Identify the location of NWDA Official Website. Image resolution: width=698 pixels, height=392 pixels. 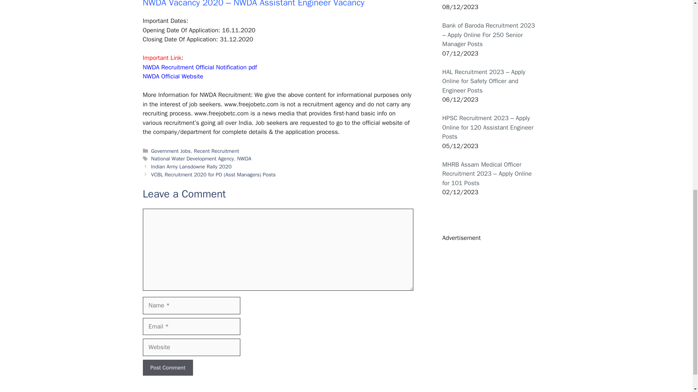
(172, 76).